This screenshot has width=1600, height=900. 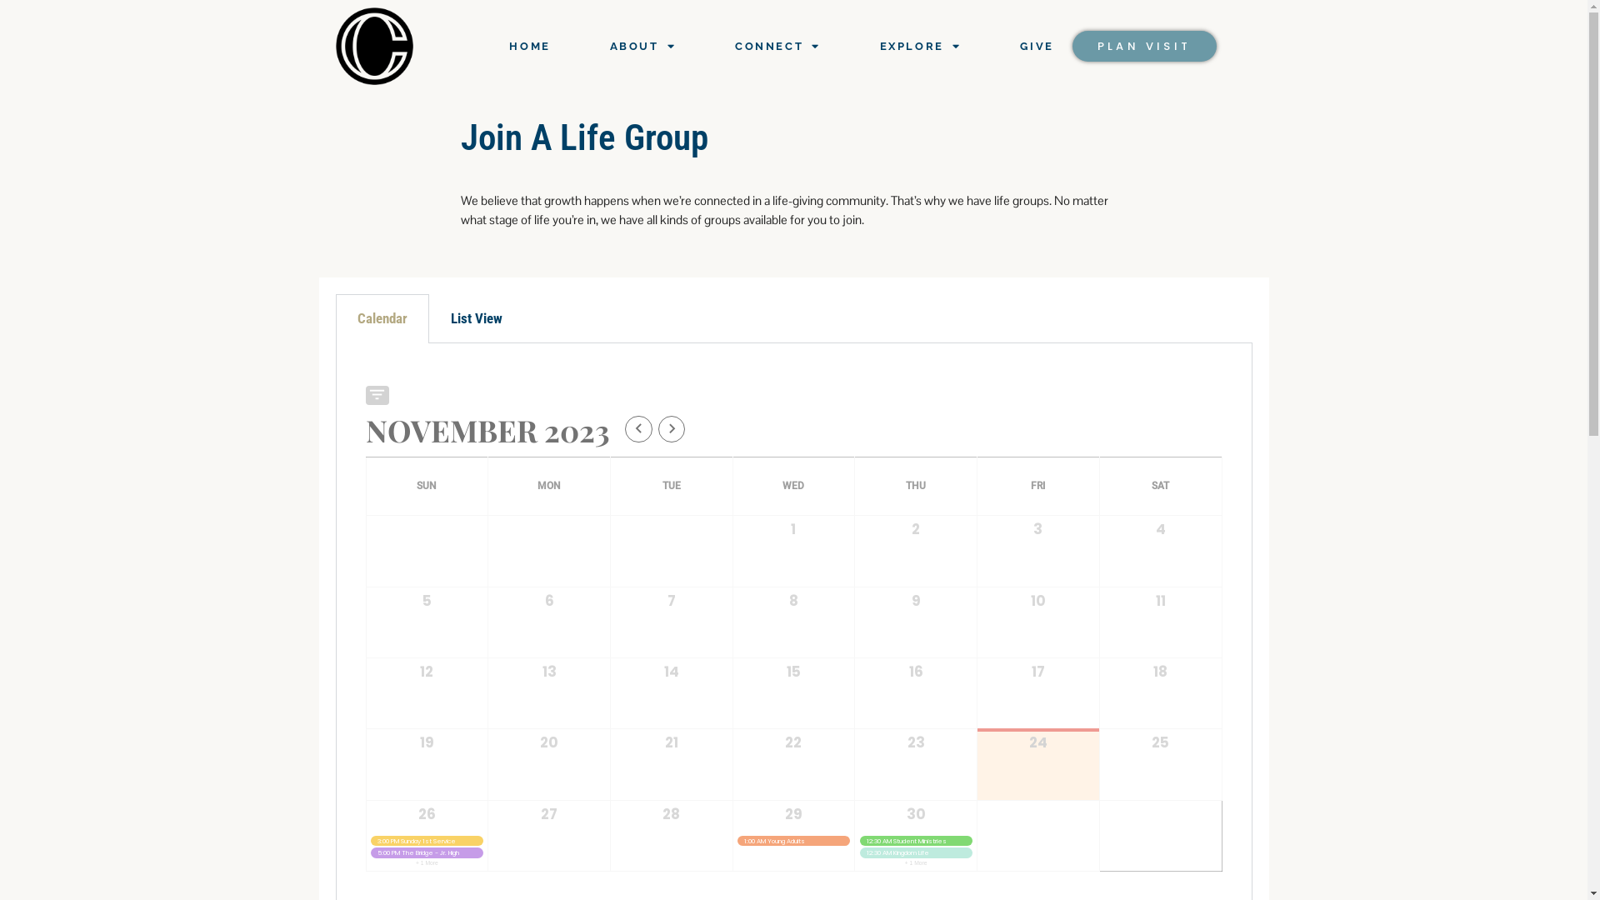 What do you see at coordinates (374, 47) in the screenshot?
I see `cropped-CrossingLogoBlackFavicon.png` at bounding box center [374, 47].